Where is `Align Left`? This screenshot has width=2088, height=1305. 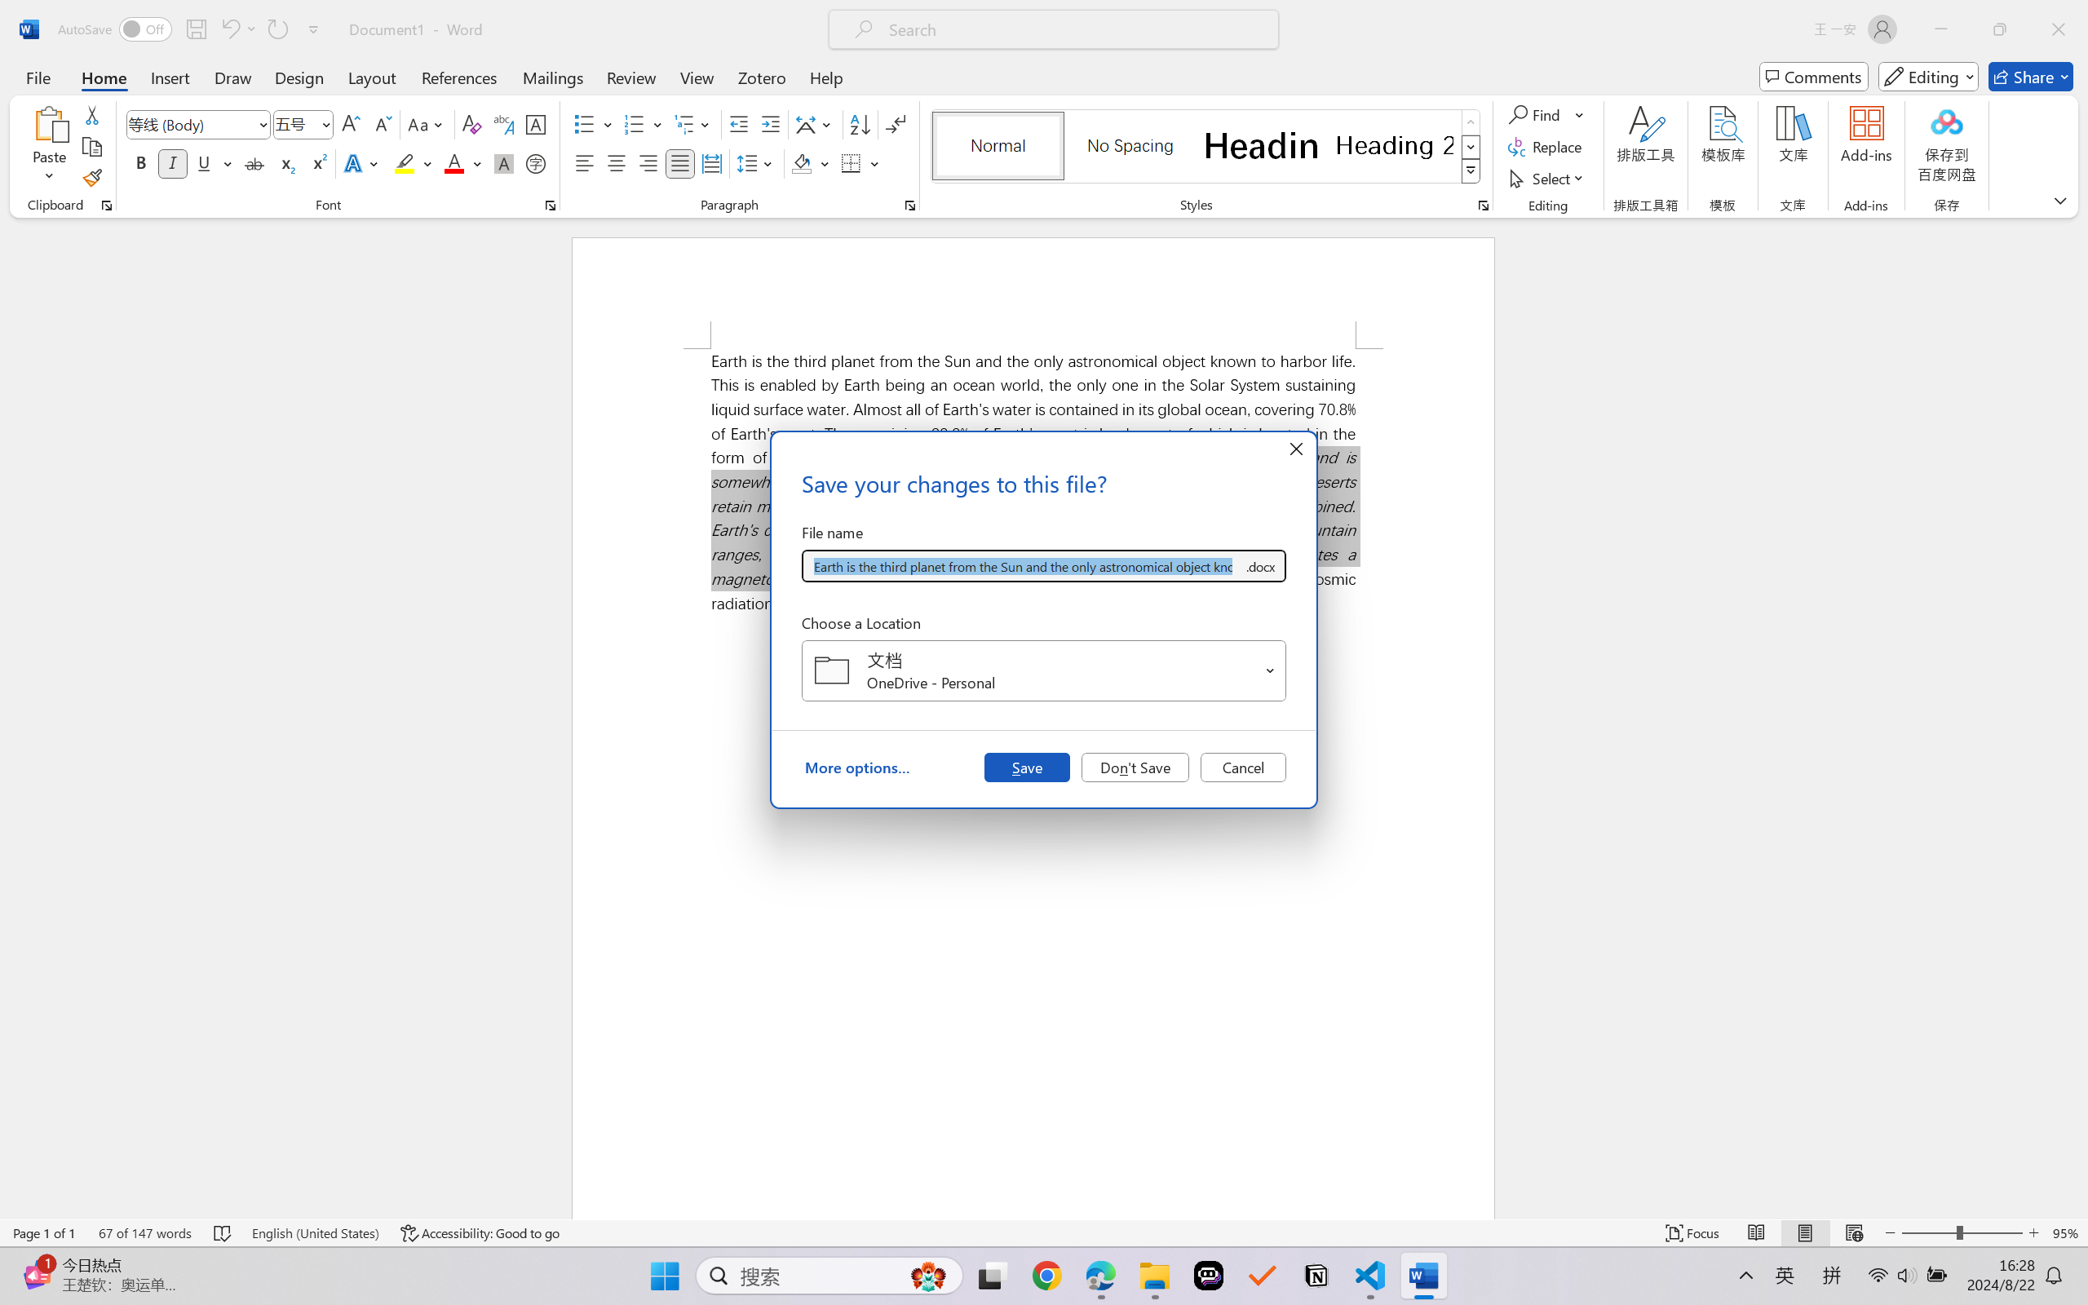
Align Left is located at coordinates (584, 163).